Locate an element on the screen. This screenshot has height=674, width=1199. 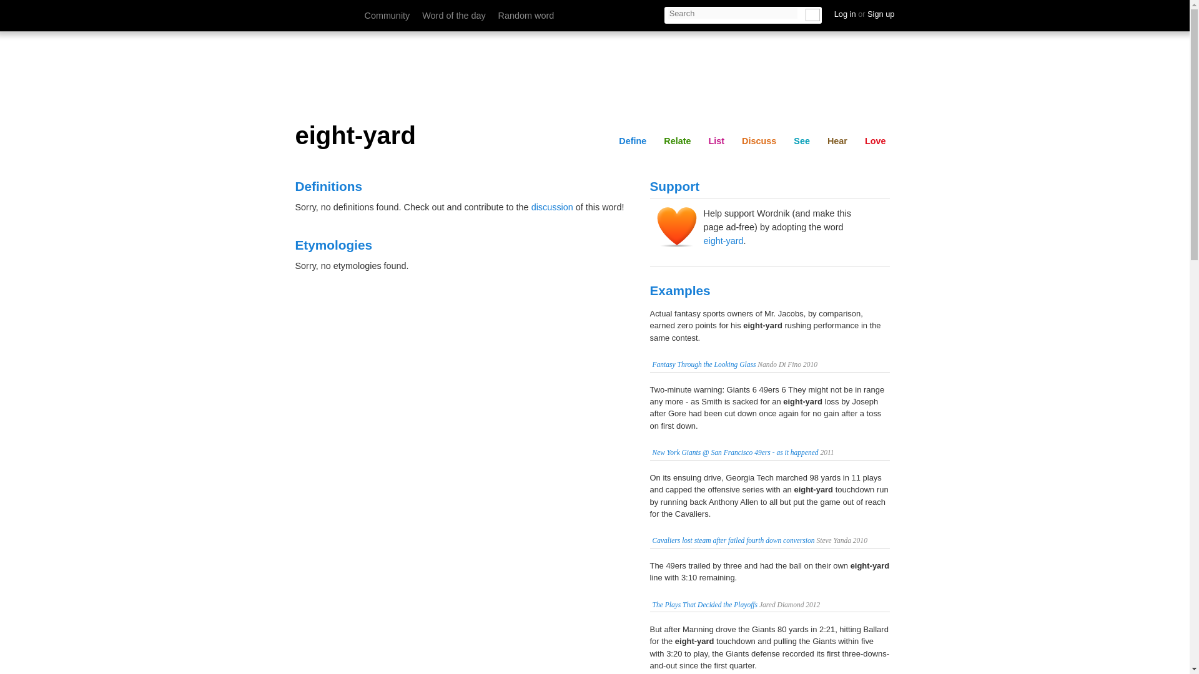
eight-yard is located at coordinates (595, 135).